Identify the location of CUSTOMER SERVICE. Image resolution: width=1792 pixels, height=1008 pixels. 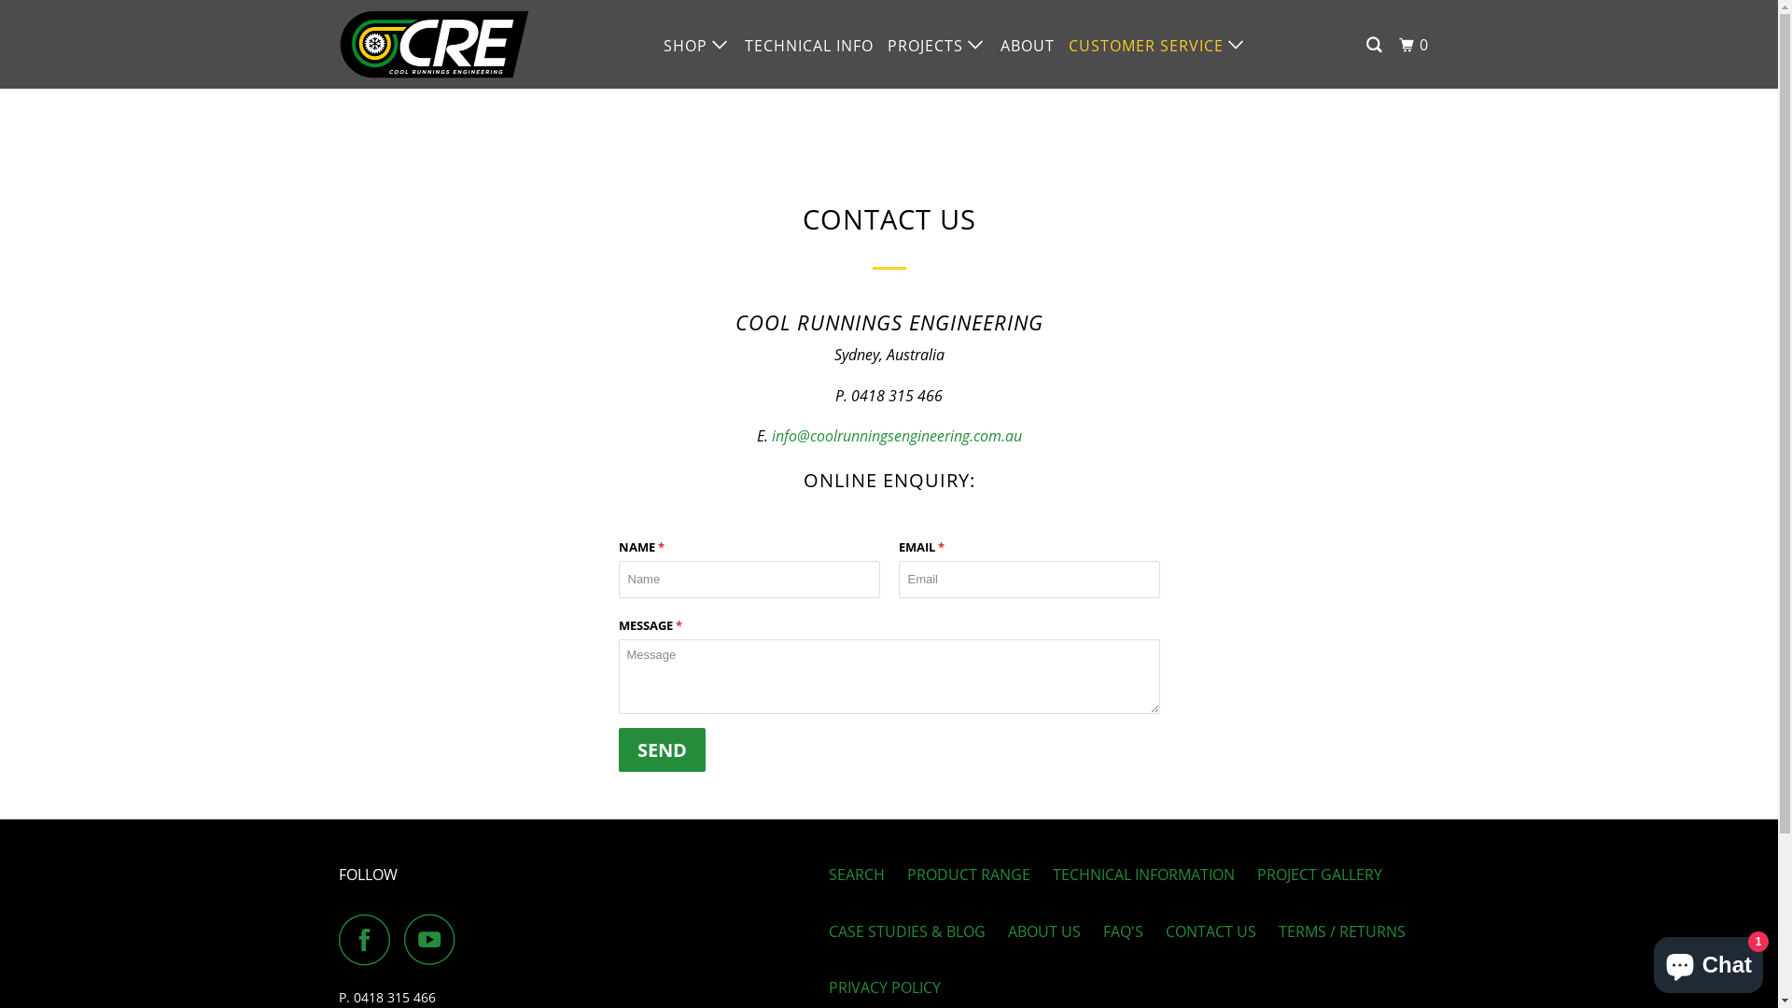
(1157, 45).